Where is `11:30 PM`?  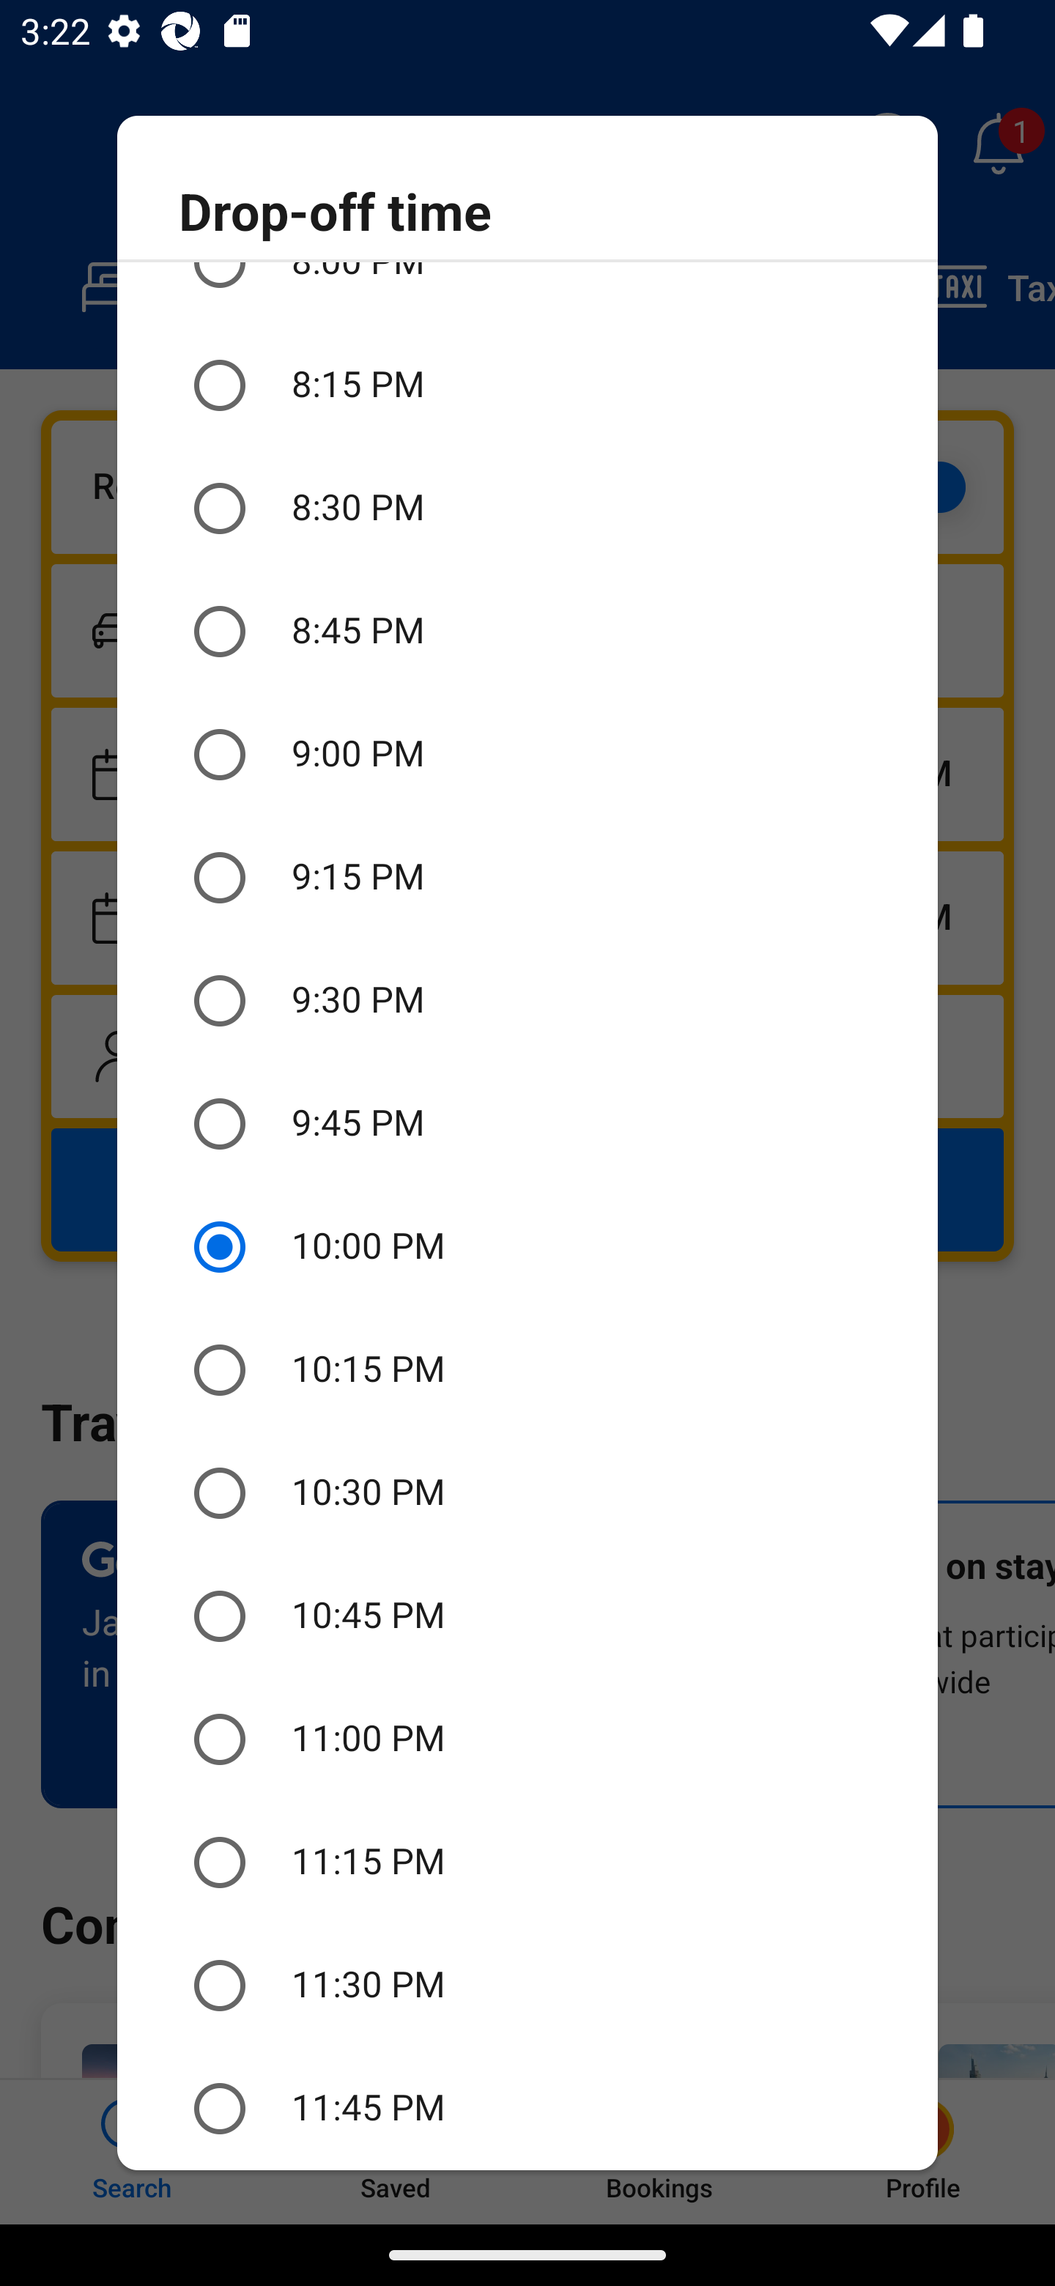 11:30 PM is located at coordinates (527, 1986).